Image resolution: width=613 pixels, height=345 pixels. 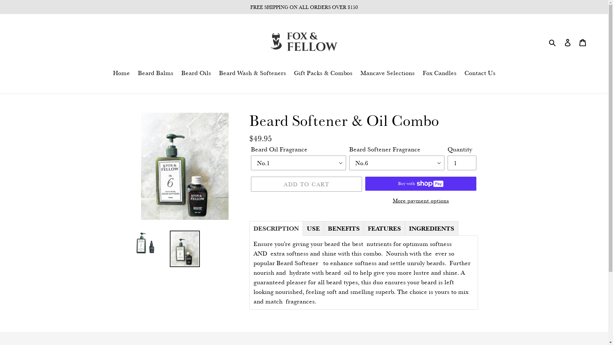 What do you see at coordinates (583, 42) in the screenshot?
I see `Cart` at bounding box center [583, 42].